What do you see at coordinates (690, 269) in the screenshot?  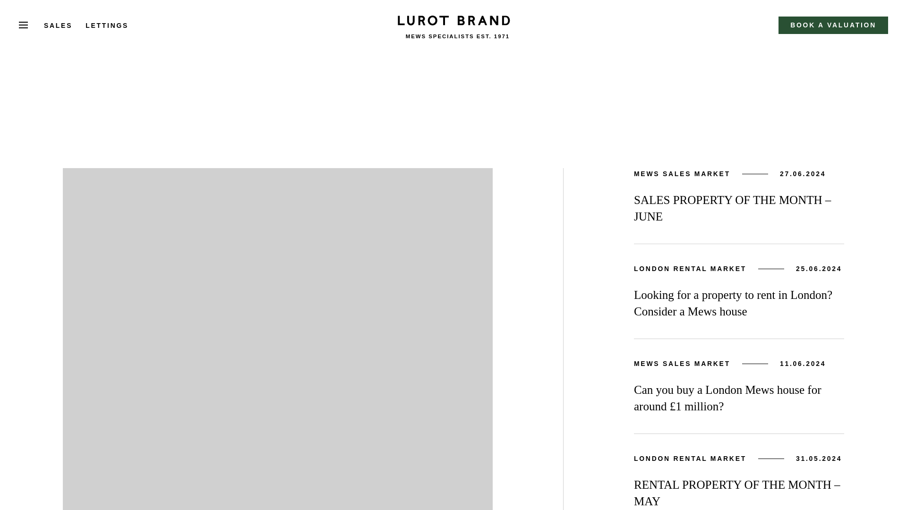 I see `London Rental Market` at bounding box center [690, 269].